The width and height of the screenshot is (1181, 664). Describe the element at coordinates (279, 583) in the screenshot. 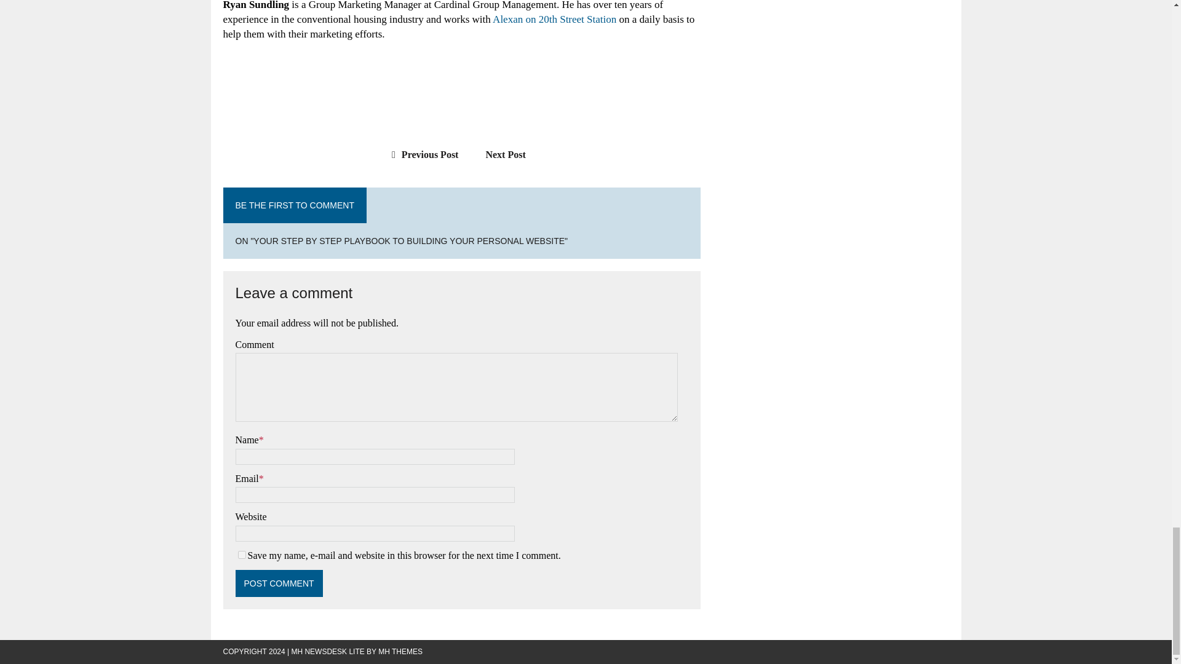

I see `Post Comment` at that location.